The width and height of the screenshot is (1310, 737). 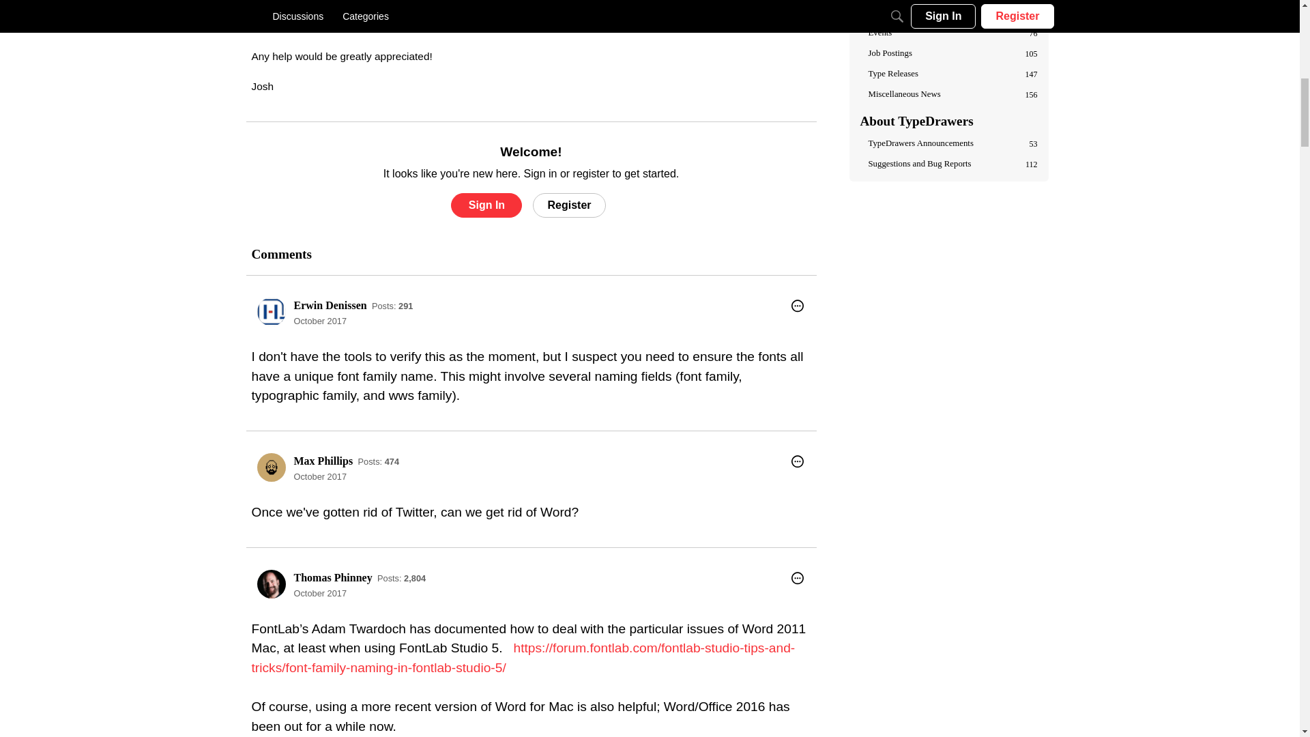 What do you see at coordinates (323, 461) in the screenshot?
I see `Max Phillips` at bounding box center [323, 461].